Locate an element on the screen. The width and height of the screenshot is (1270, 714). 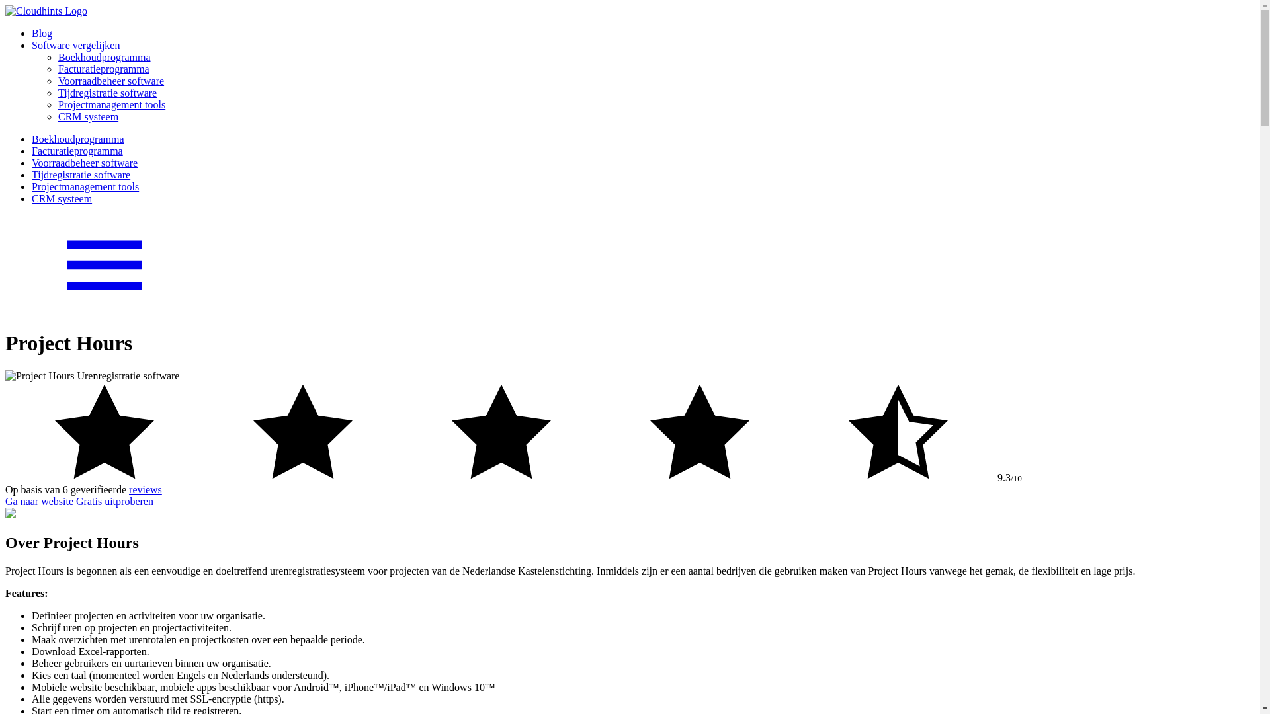
Blog is located at coordinates (42, 33).